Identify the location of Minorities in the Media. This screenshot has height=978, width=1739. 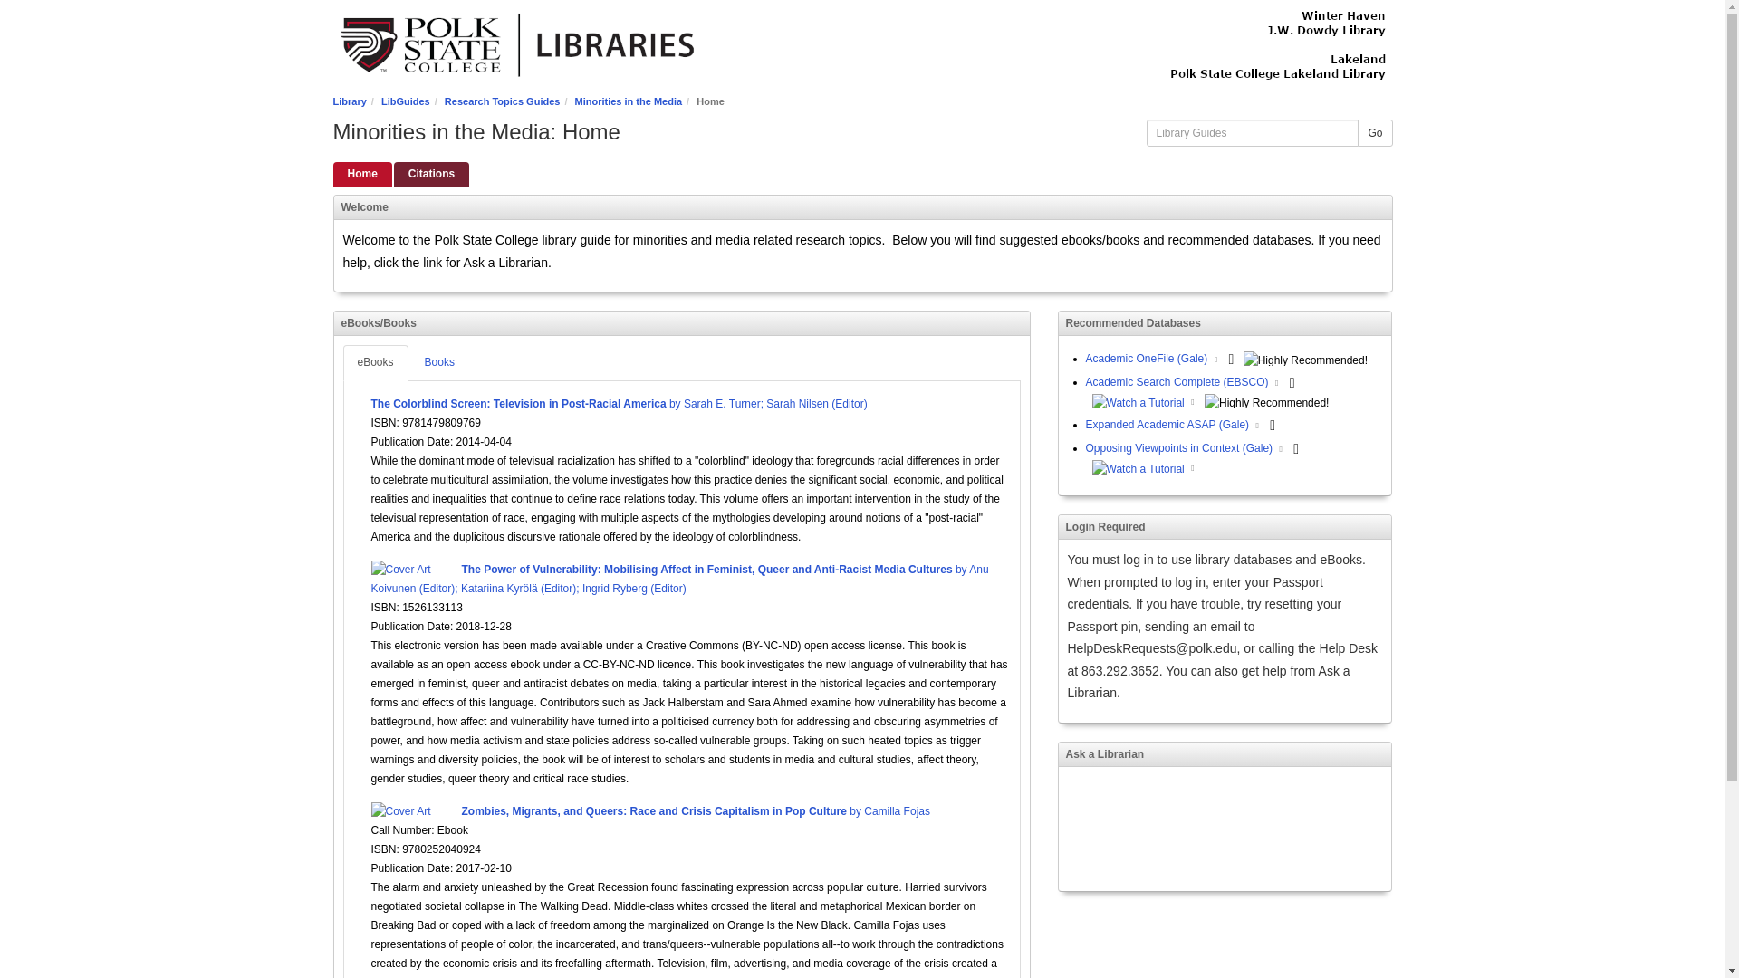
(629, 101).